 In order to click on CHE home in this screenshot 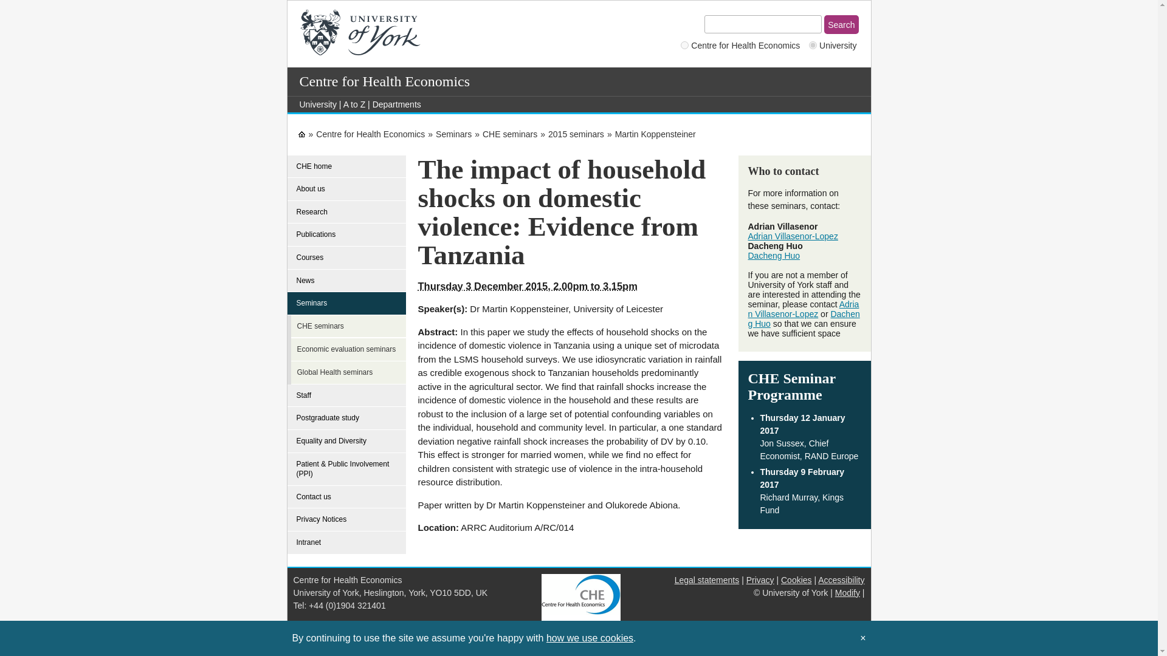, I will do `click(346, 166)`.